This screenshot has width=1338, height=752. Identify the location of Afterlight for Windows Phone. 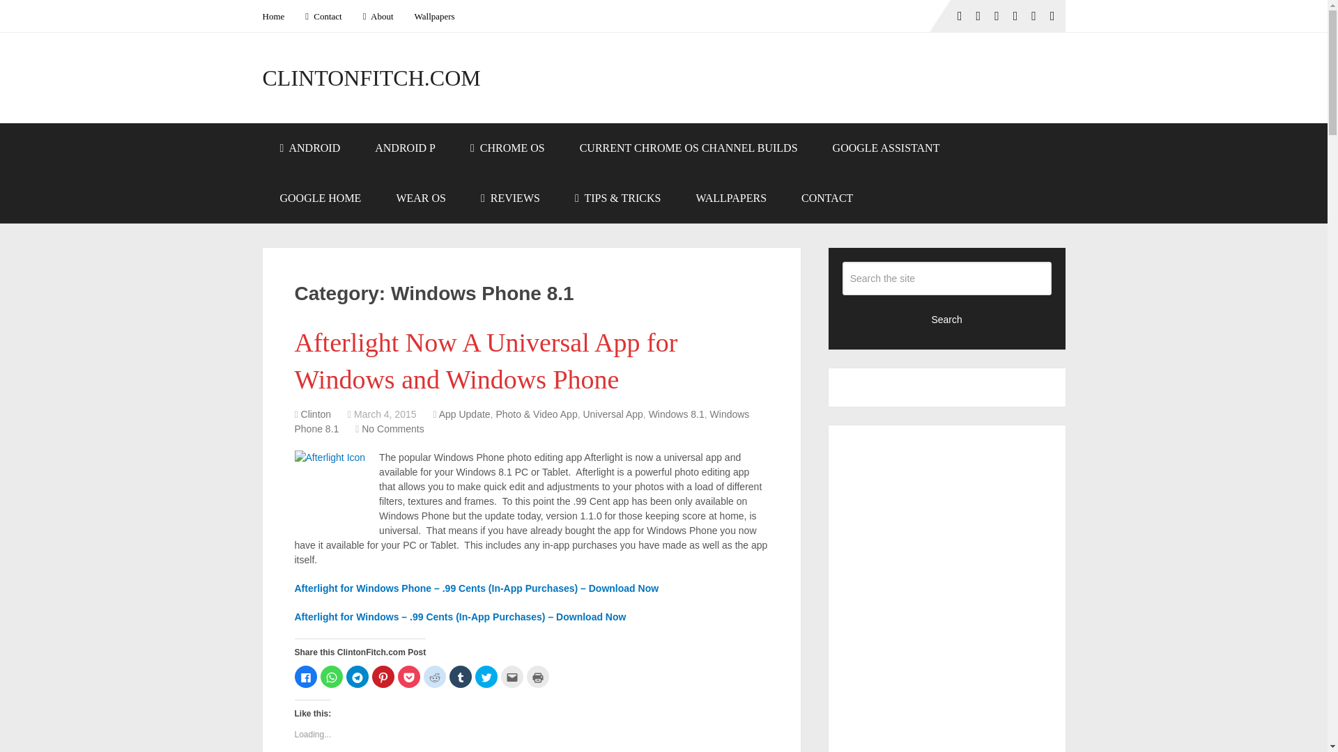
(476, 588).